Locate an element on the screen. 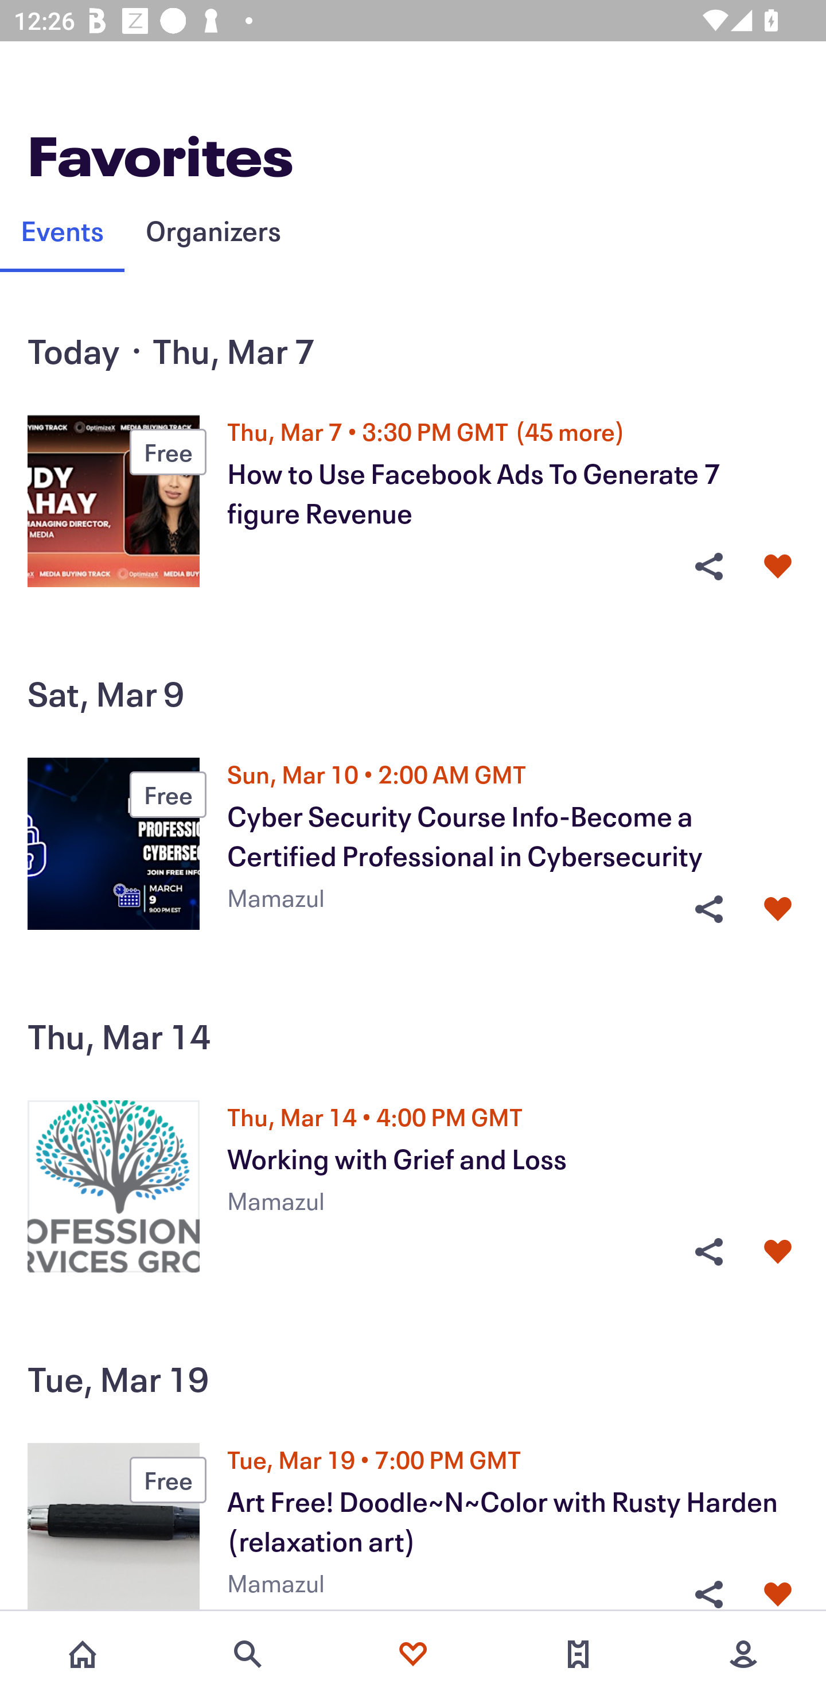 The width and height of the screenshot is (826, 1699). Organizers is located at coordinates (213, 230).